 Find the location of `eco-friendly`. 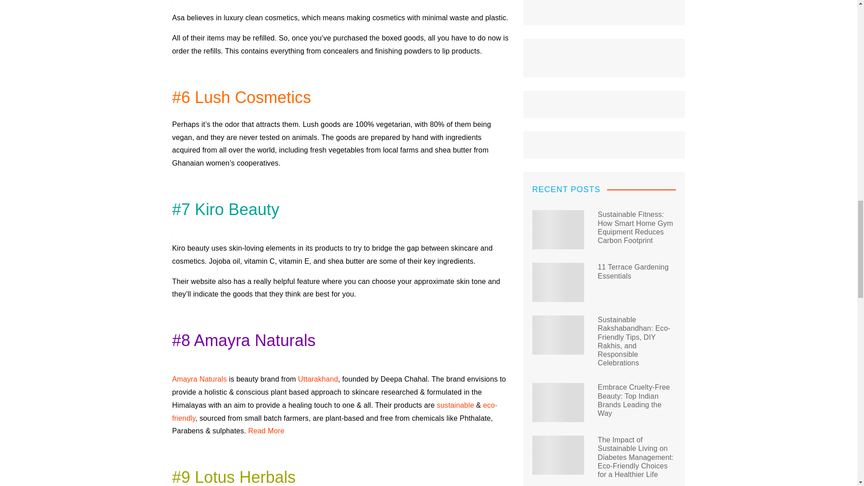

eco-friendly is located at coordinates (335, 412).